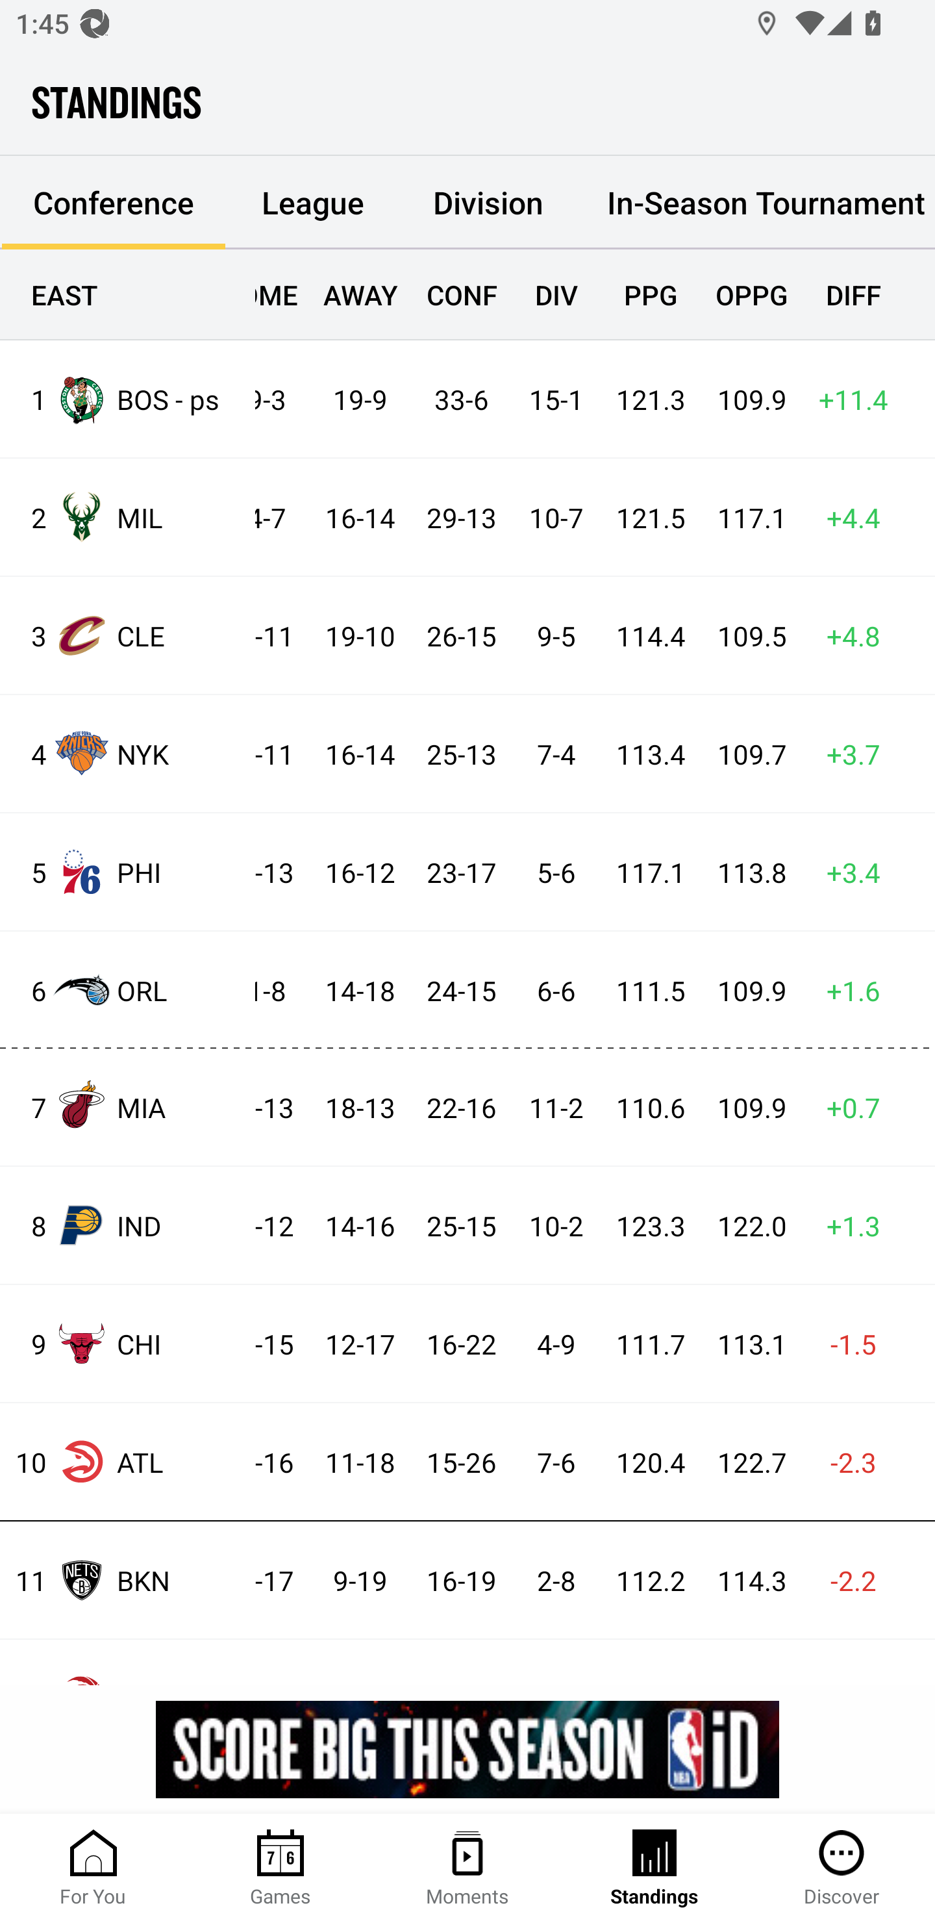 The height and width of the screenshot is (1923, 935). What do you see at coordinates (127, 1462) in the screenshot?
I see `10 ATL` at bounding box center [127, 1462].